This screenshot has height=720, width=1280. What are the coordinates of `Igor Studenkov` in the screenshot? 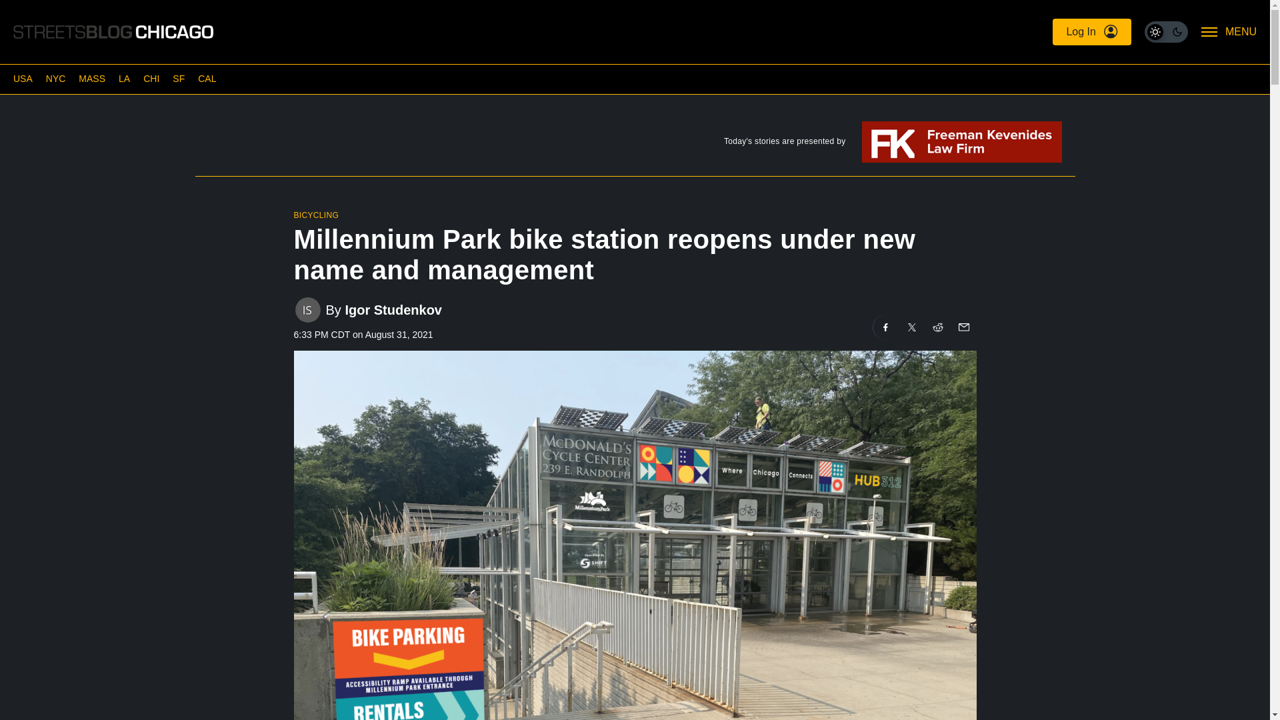 It's located at (393, 310).